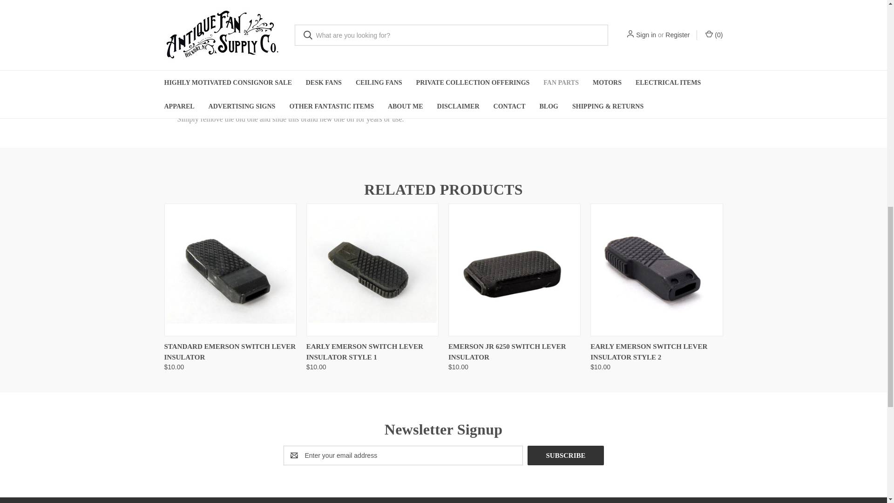 This screenshot has width=894, height=503. Describe the element at coordinates (361, 20) in the screenshot. I see `Standard Straight GE Switch Lever Insulator ` at that location.